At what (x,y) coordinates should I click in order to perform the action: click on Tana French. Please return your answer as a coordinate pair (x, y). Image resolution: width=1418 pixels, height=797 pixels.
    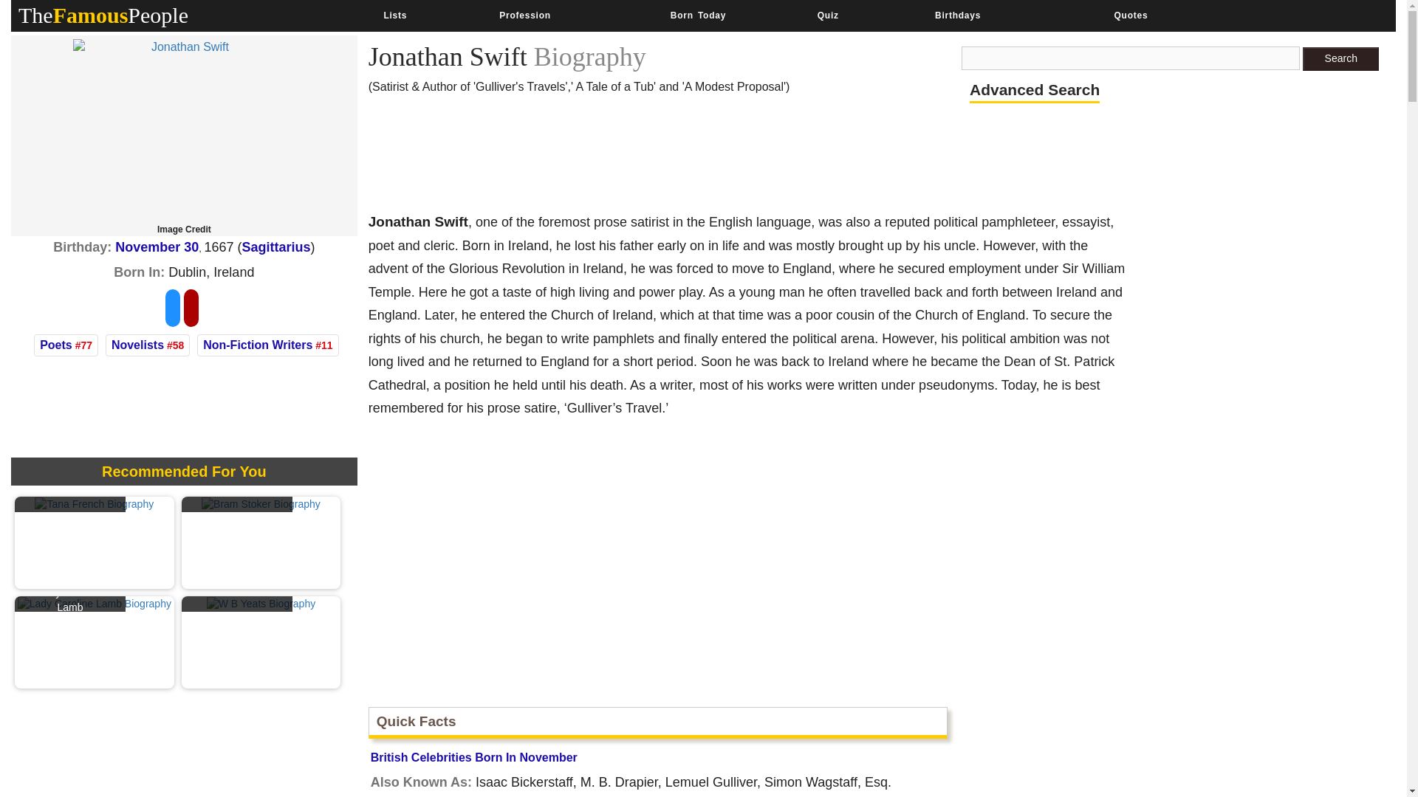
    Looking at the image, I should click on (93, 503).